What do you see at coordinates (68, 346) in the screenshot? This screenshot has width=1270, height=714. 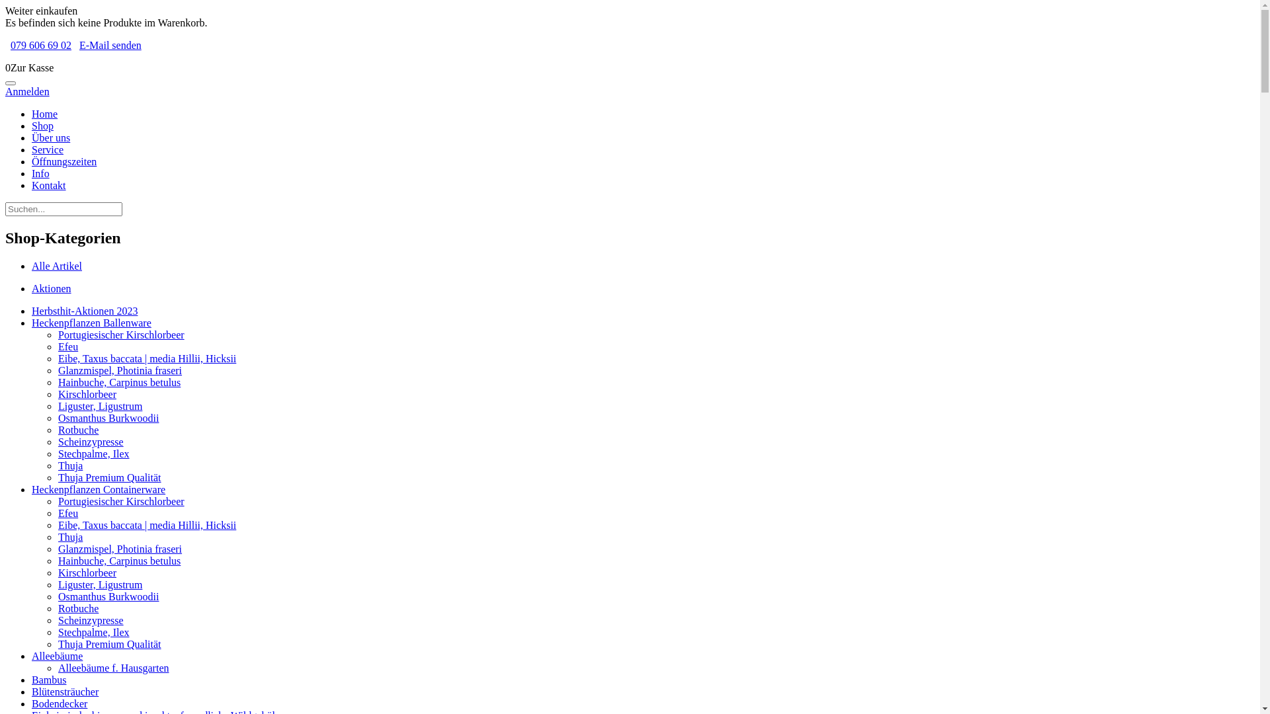 I see `Efeu` at bounding box center [68, 346].